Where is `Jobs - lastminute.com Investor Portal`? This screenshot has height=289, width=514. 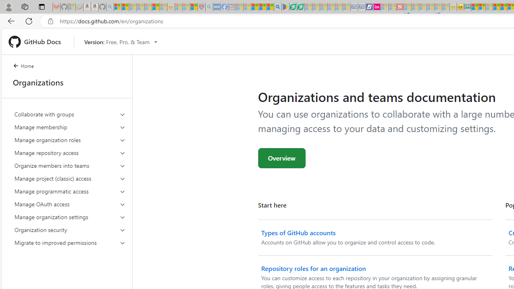 Jobs - lastminute.com Investor Portal is located at coordinates (377, 7).